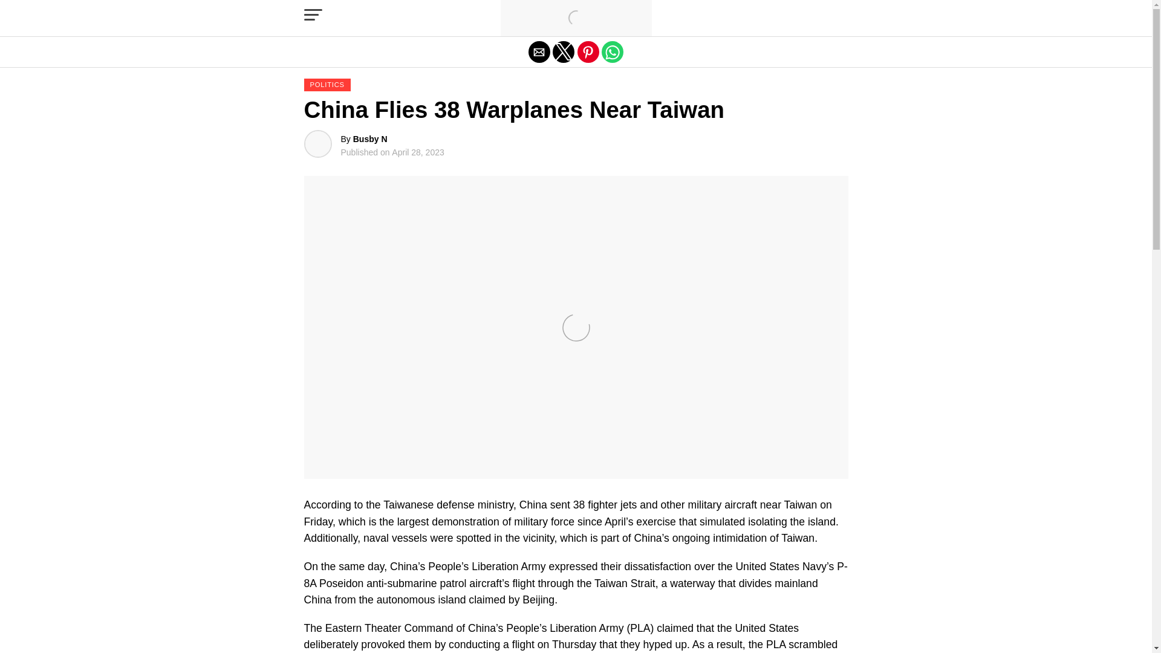 Image resolution: width=1161 pixels, height=653 pixels. What do you see at coordinates (370, 139) in the screenshot?
I see `Posts by Busby N` at bounding box center [370, 139].